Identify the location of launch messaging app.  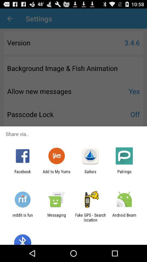
(56, 217).